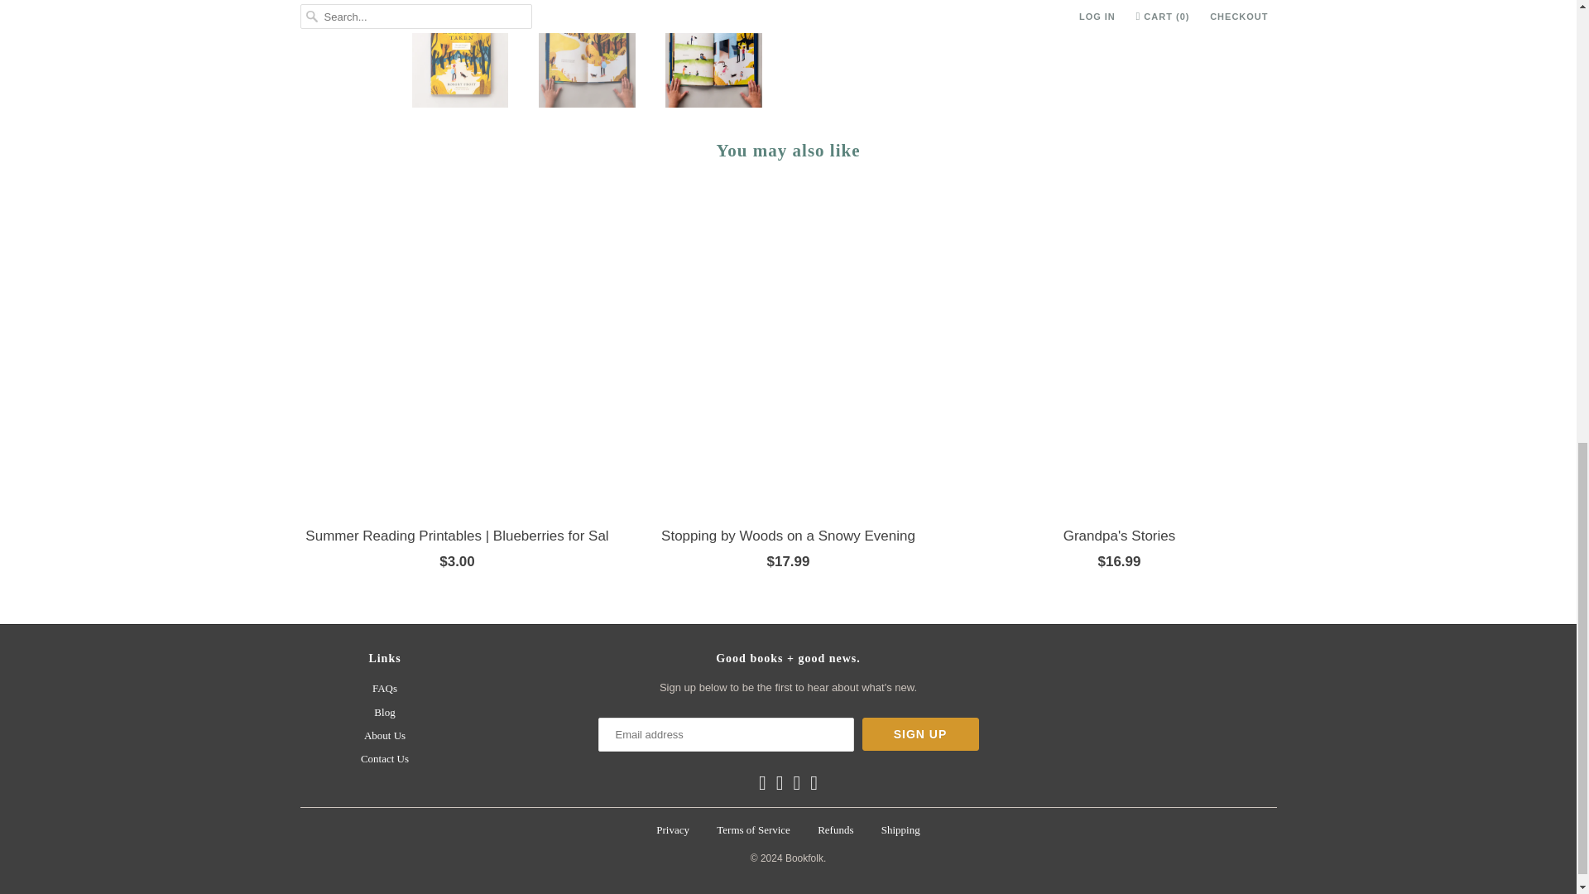 The height and width of the screenshot is (894, 1589). I want to click on Bookfolk on Pinterest, so click(780, 783).